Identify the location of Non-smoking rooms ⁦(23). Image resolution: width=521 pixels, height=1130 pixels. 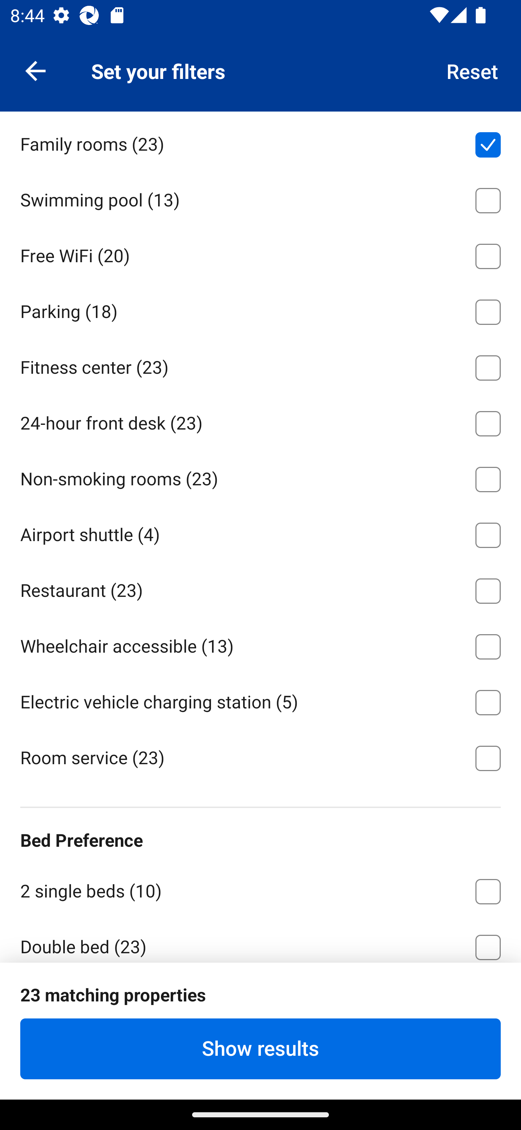
(260, 477).